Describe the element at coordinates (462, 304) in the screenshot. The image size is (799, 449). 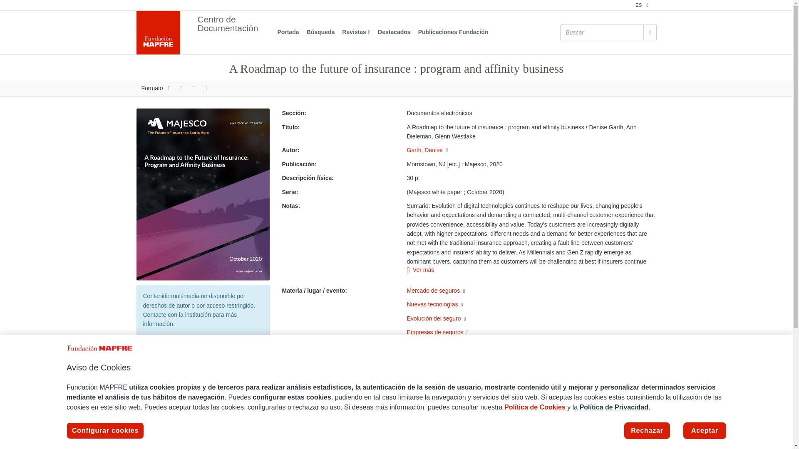
I see `Descripciones relacionadas` at that location.